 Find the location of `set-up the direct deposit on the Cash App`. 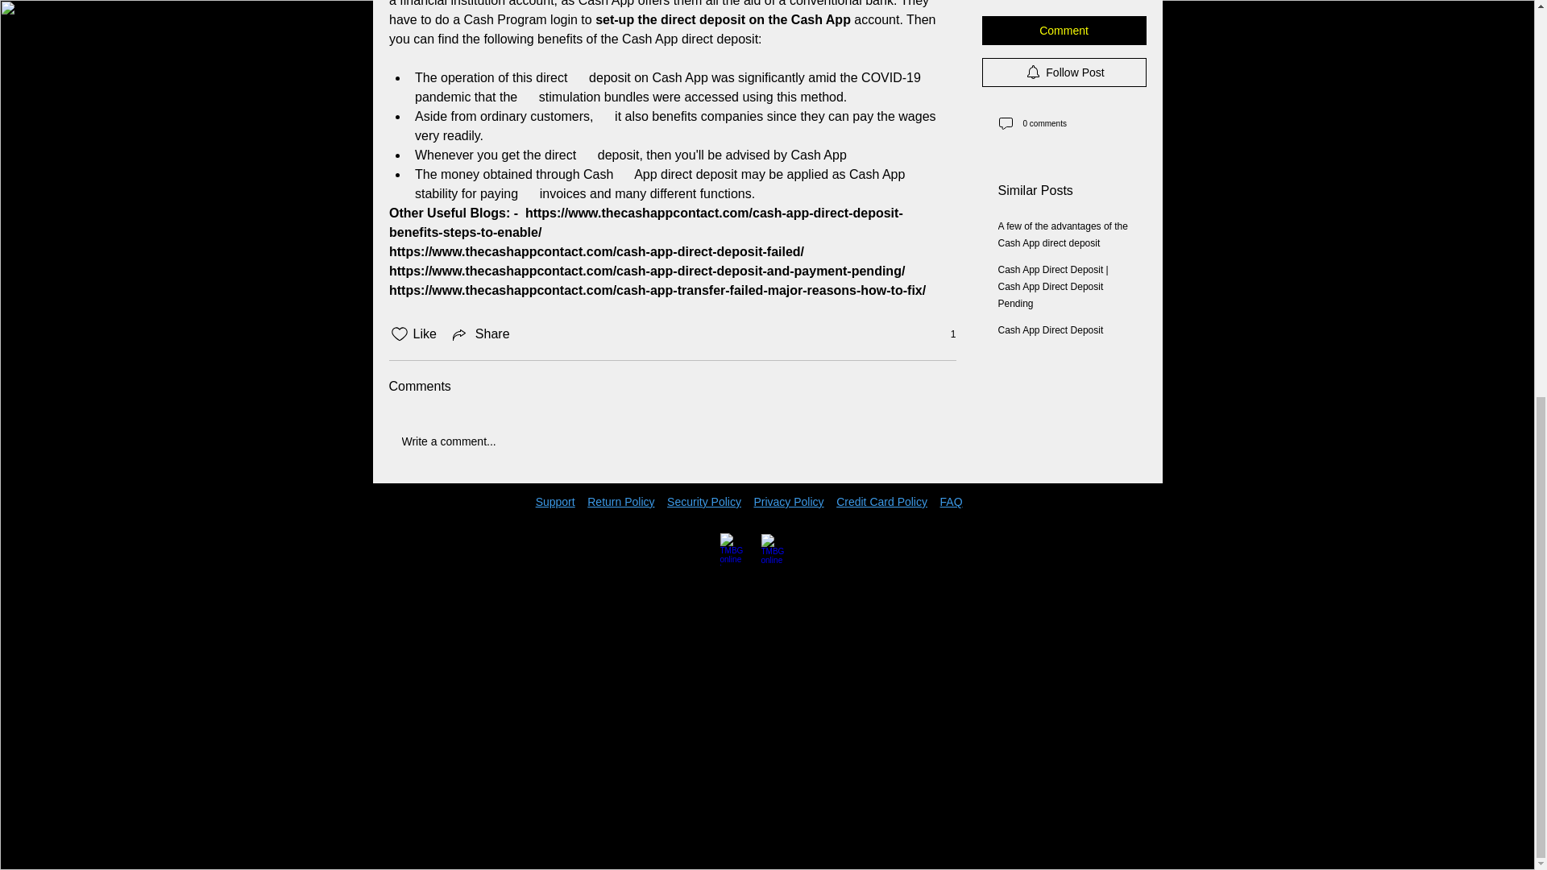

set-up the direct deposit on the Cash App is located at coordinates (724, 19).